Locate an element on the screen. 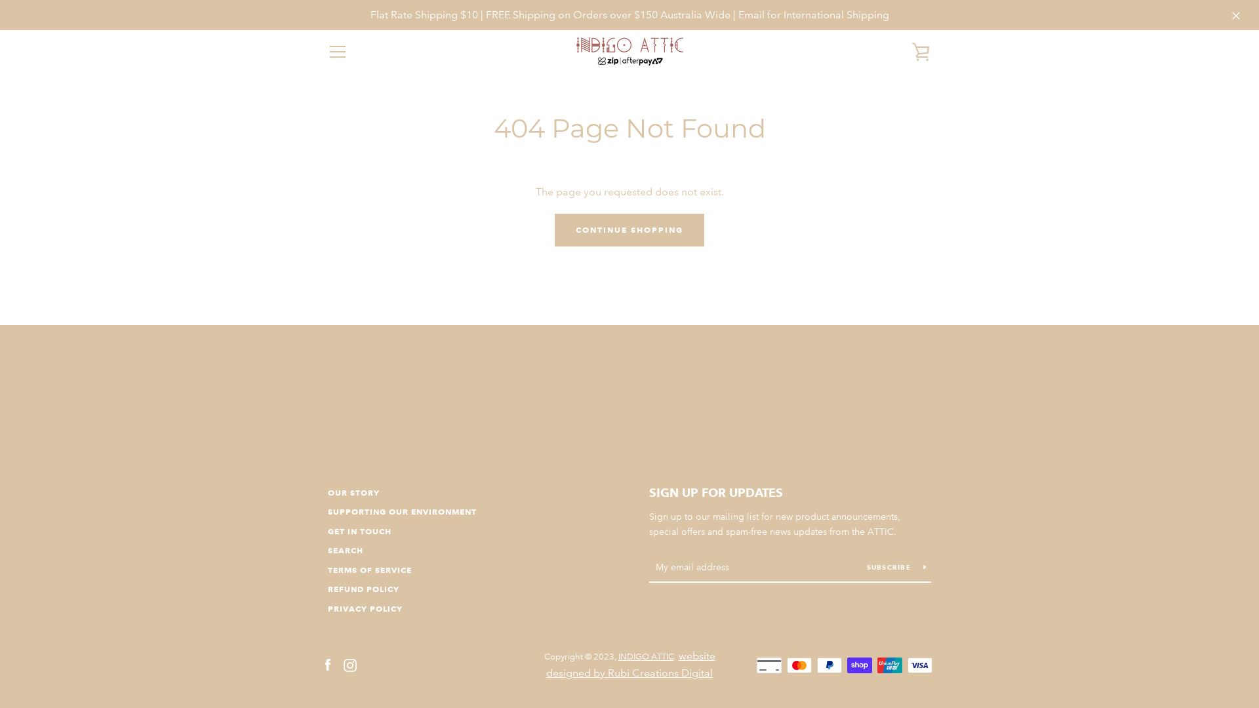  SUBSCRIBE is located at coordinates (896, 567).